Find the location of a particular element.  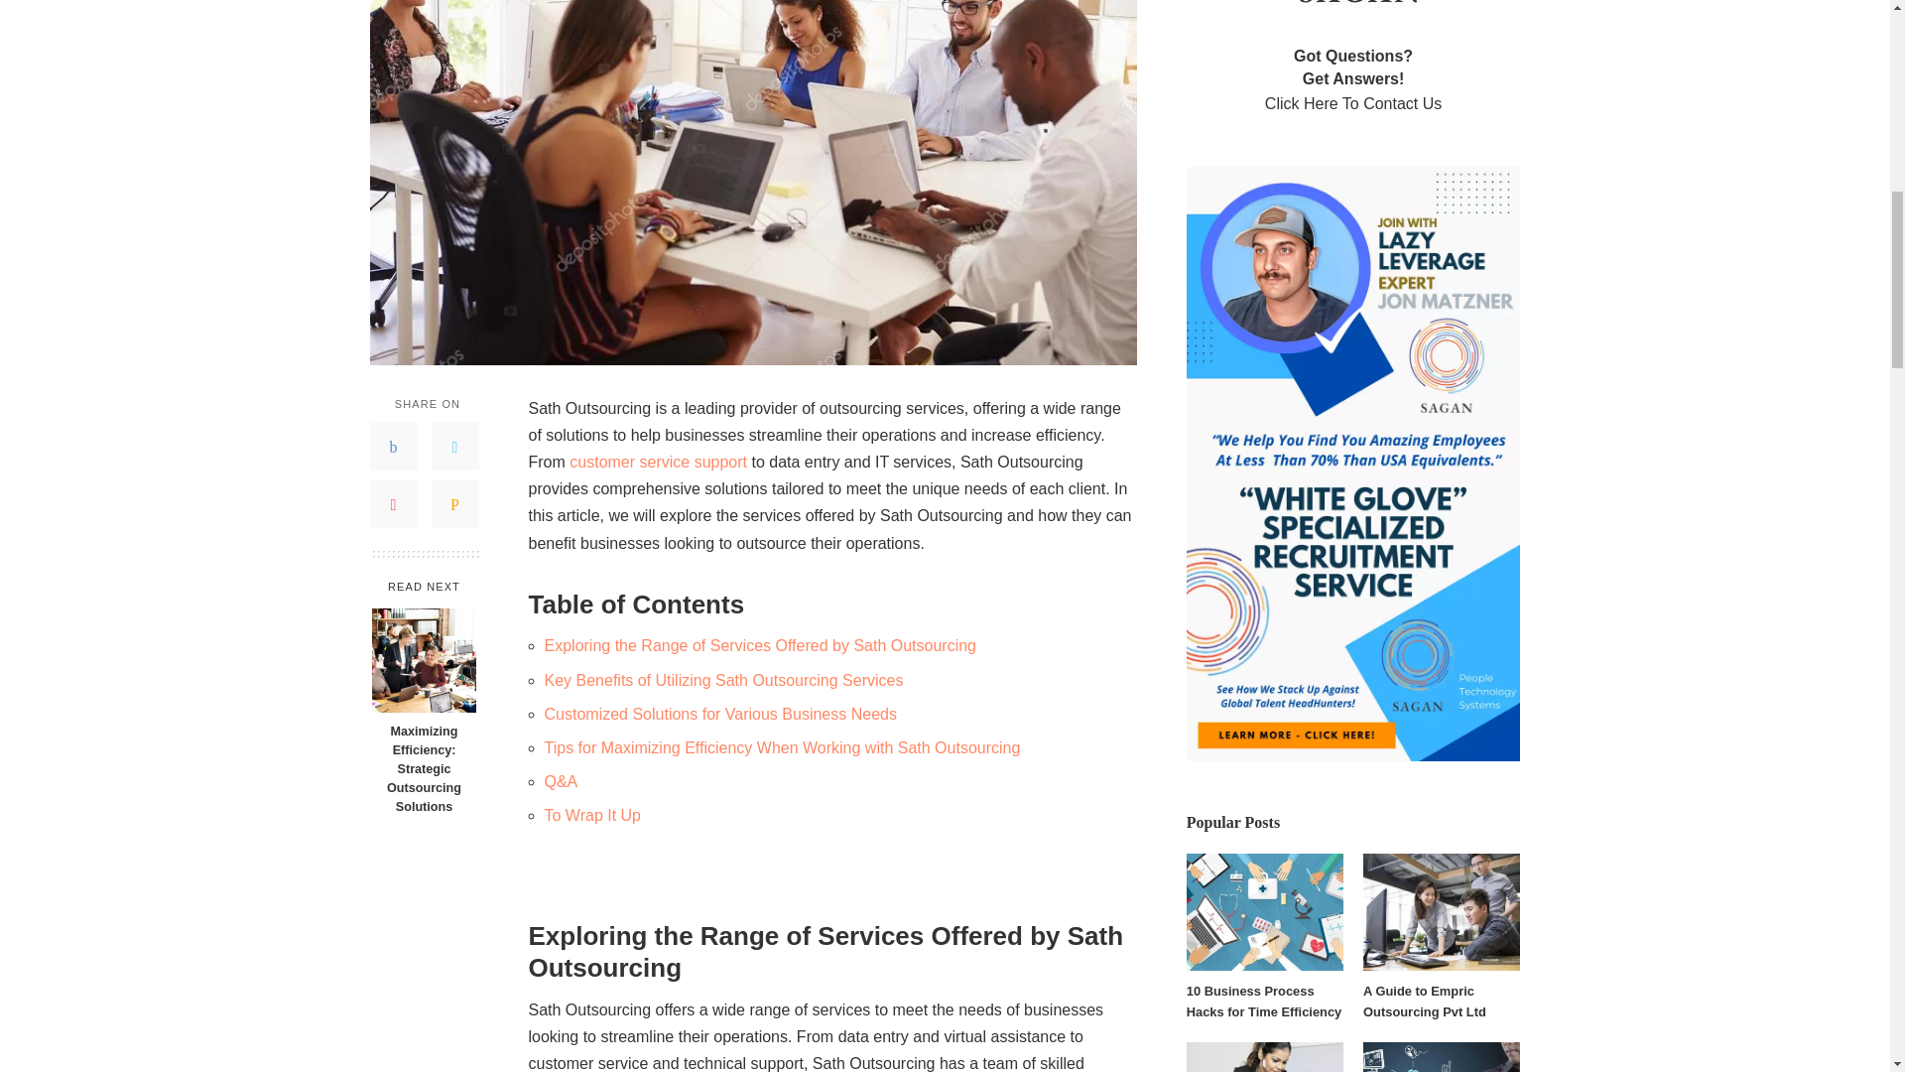

Understanding Atlas Outsourcing Services is located at coordinates (658, 462).